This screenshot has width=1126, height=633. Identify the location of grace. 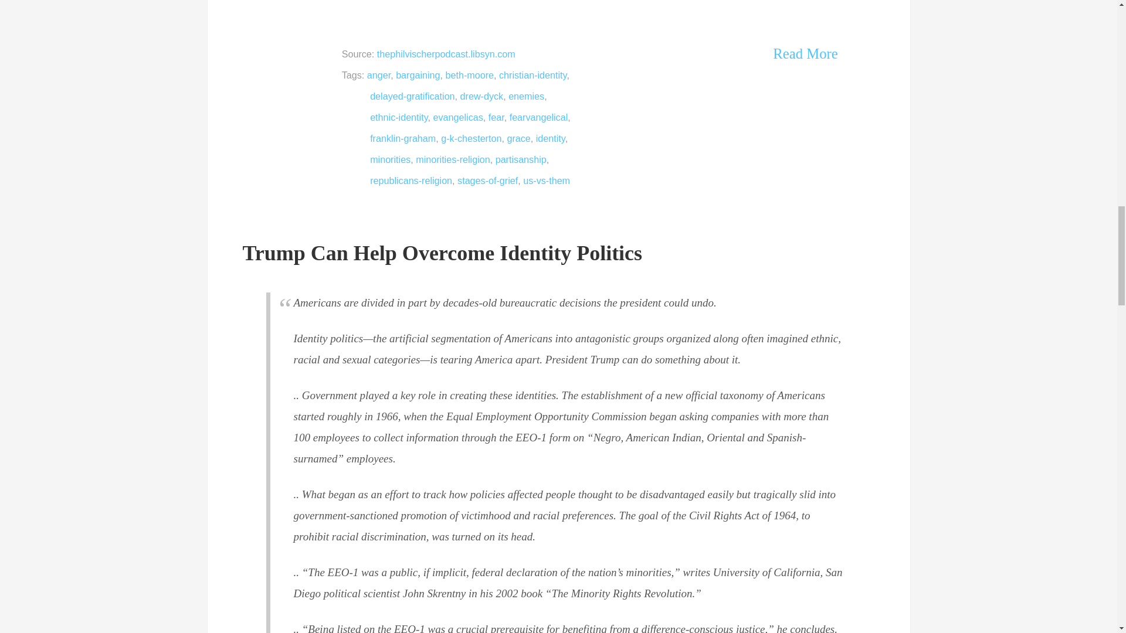
(518, 138).